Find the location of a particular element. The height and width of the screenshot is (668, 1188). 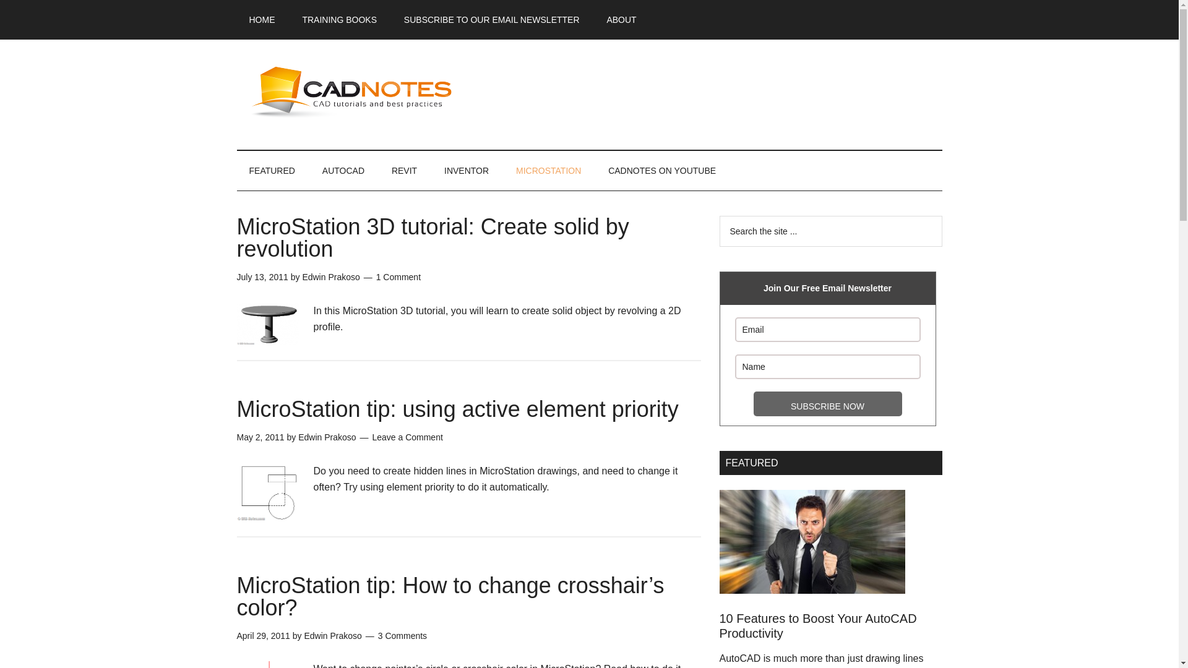

MicroStation tip: using active element priority is located at coordinates (457, 409).